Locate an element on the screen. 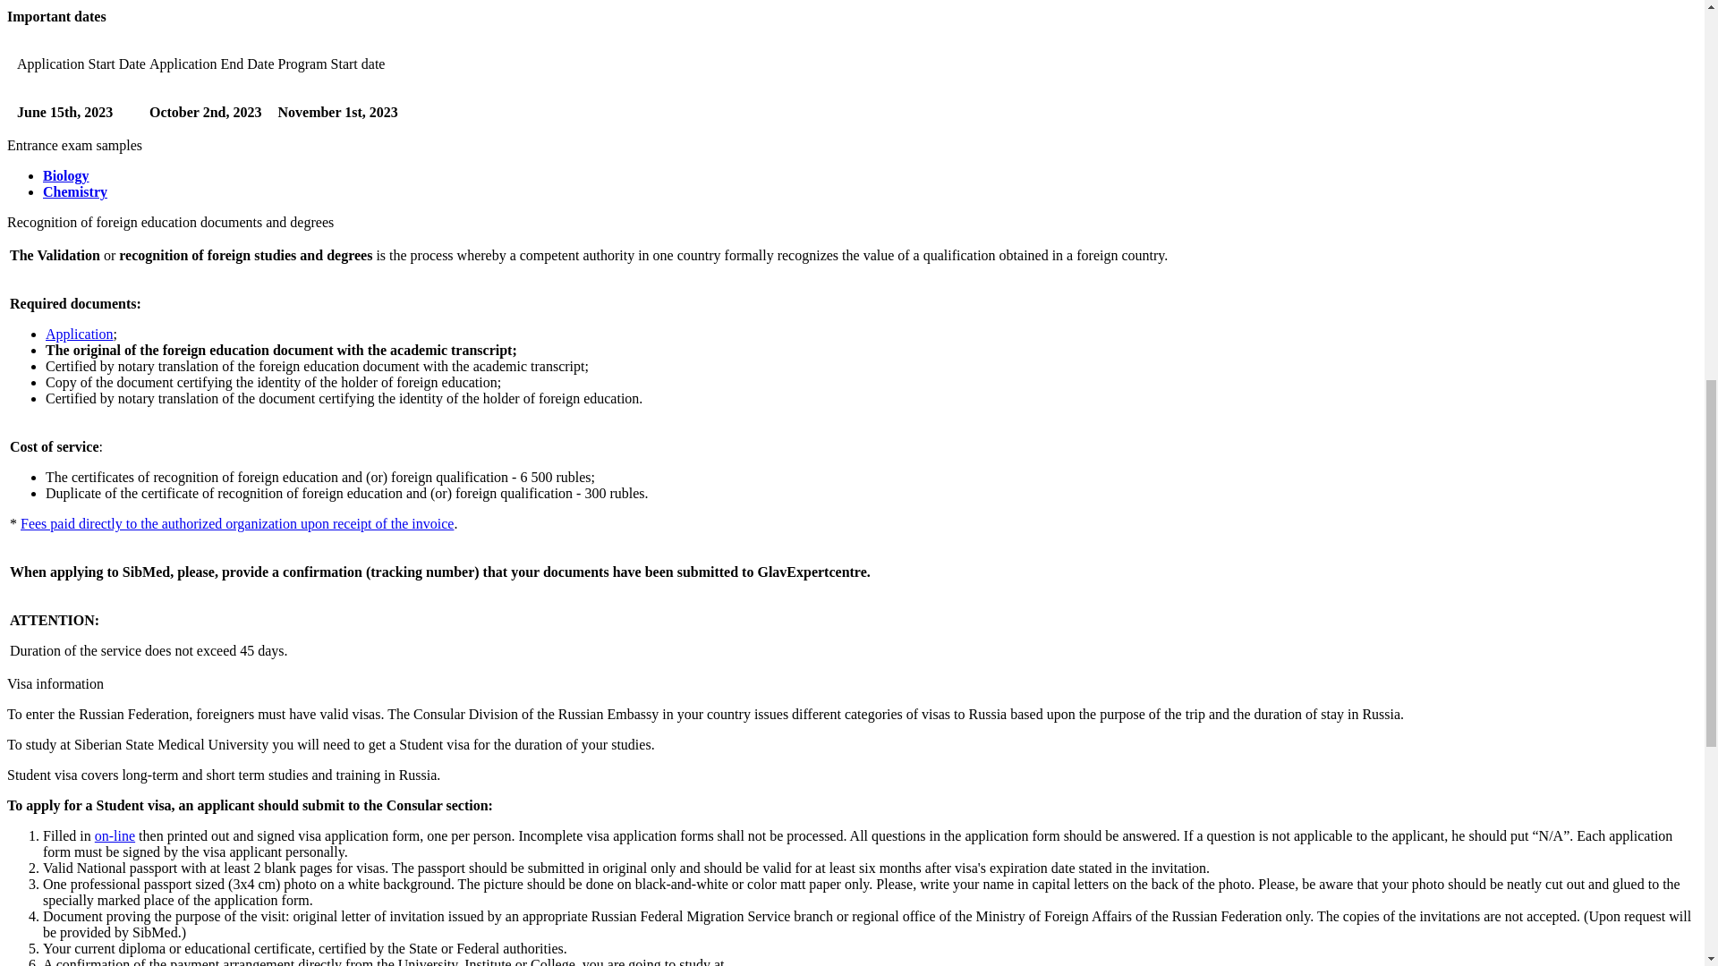 This screenshot has height=966, width=1718. Visa information is located at coordinates (55, 683).